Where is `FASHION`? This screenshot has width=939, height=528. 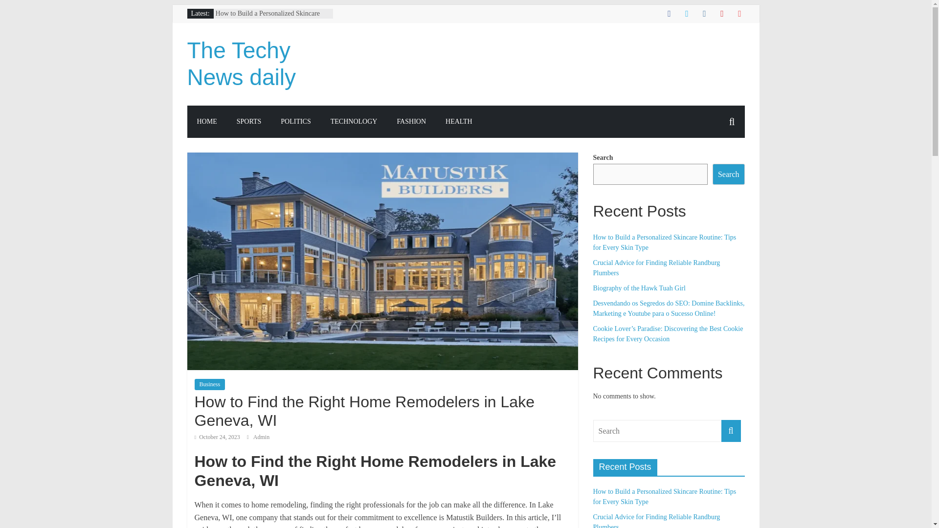 FASHION is located at coordinates (411, 121).